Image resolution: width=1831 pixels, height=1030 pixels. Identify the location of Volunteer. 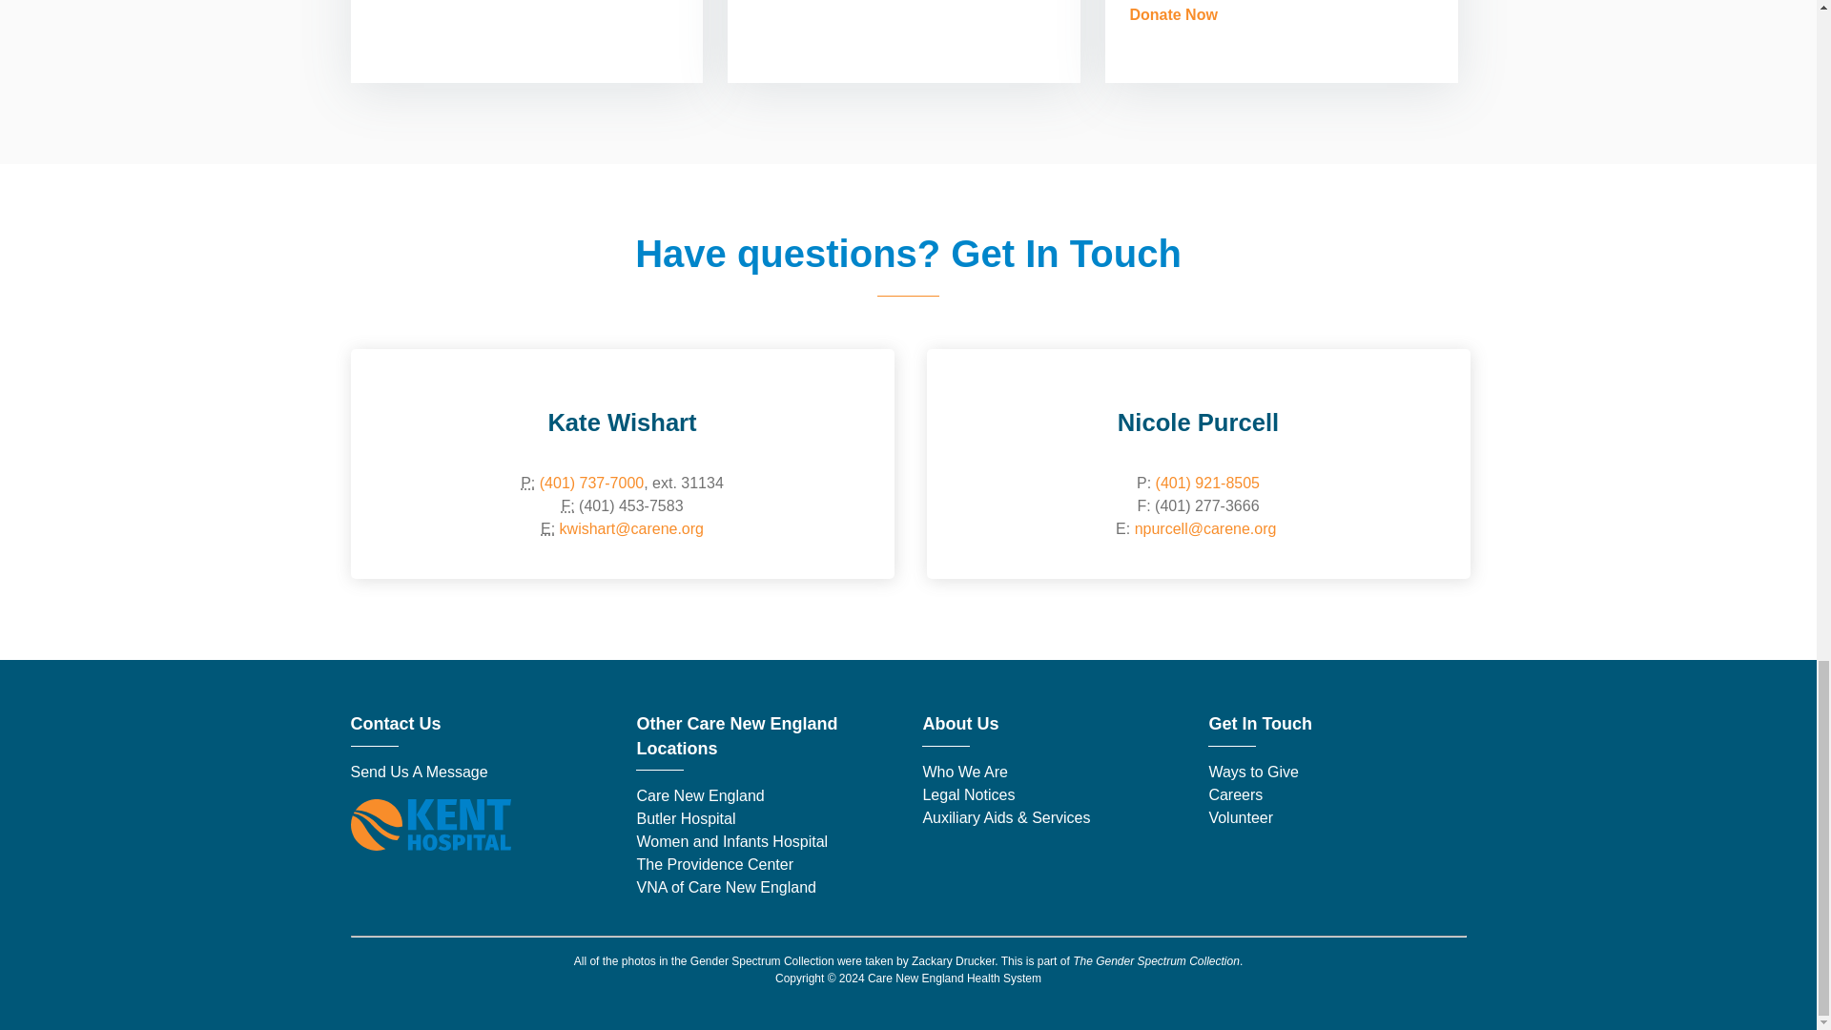
(1240, 817).